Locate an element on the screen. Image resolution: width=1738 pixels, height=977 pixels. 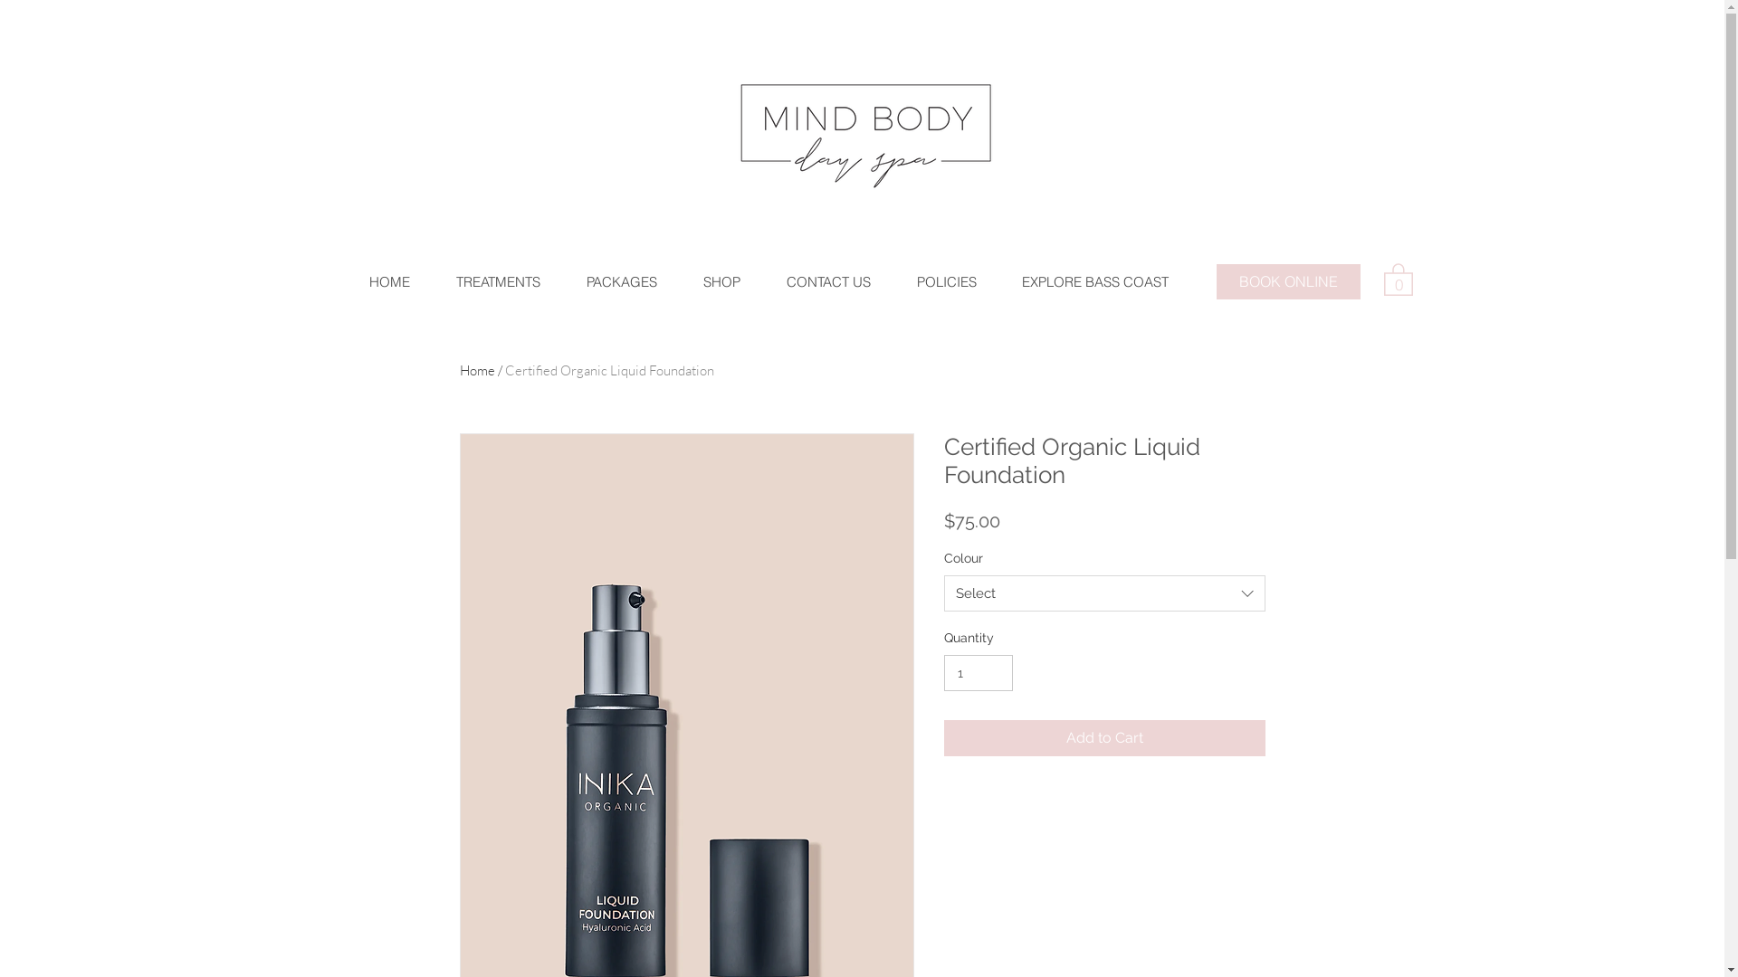
HOME is located at coordinates (389, 282).